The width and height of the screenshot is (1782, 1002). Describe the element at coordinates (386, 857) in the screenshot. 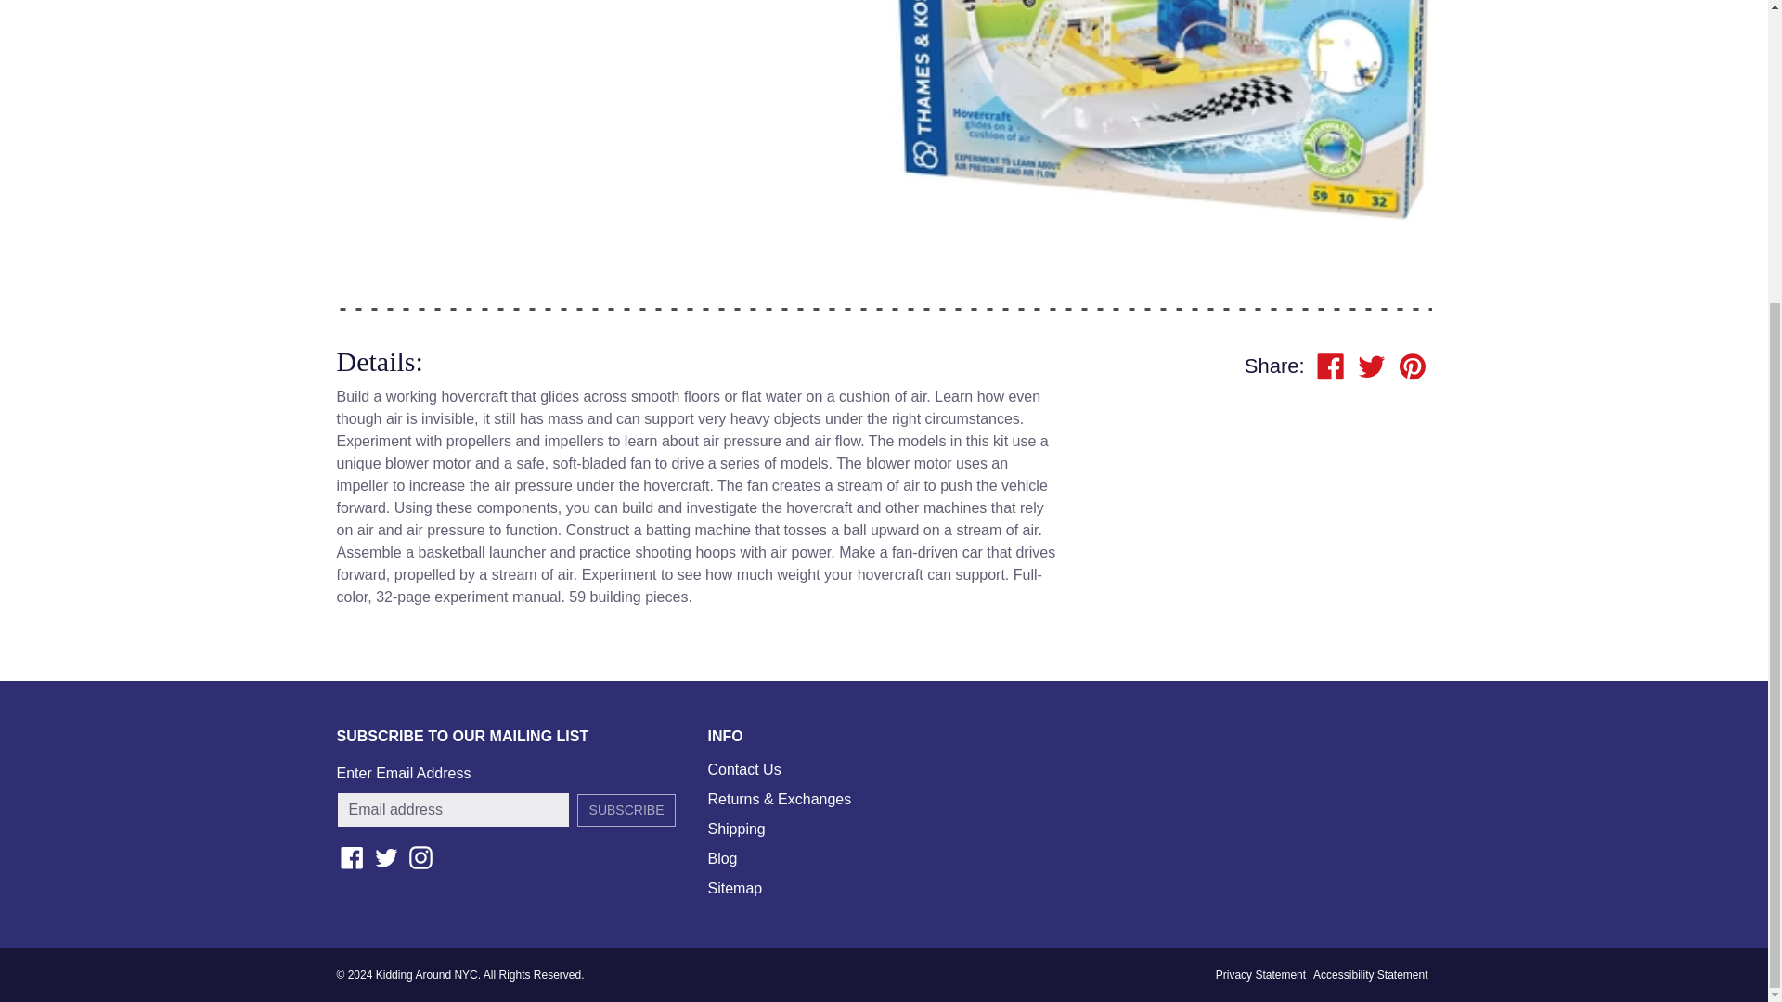

I see `Kidding Around NYC on Twitter` at that location.